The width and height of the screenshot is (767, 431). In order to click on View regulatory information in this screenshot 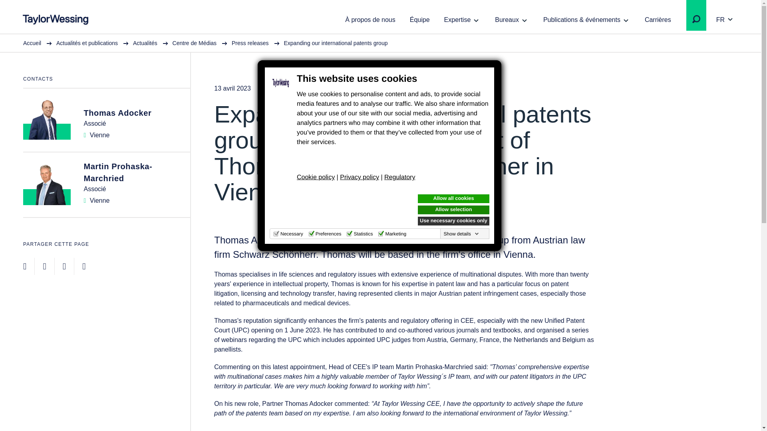, I will do `click(399, 177)`.